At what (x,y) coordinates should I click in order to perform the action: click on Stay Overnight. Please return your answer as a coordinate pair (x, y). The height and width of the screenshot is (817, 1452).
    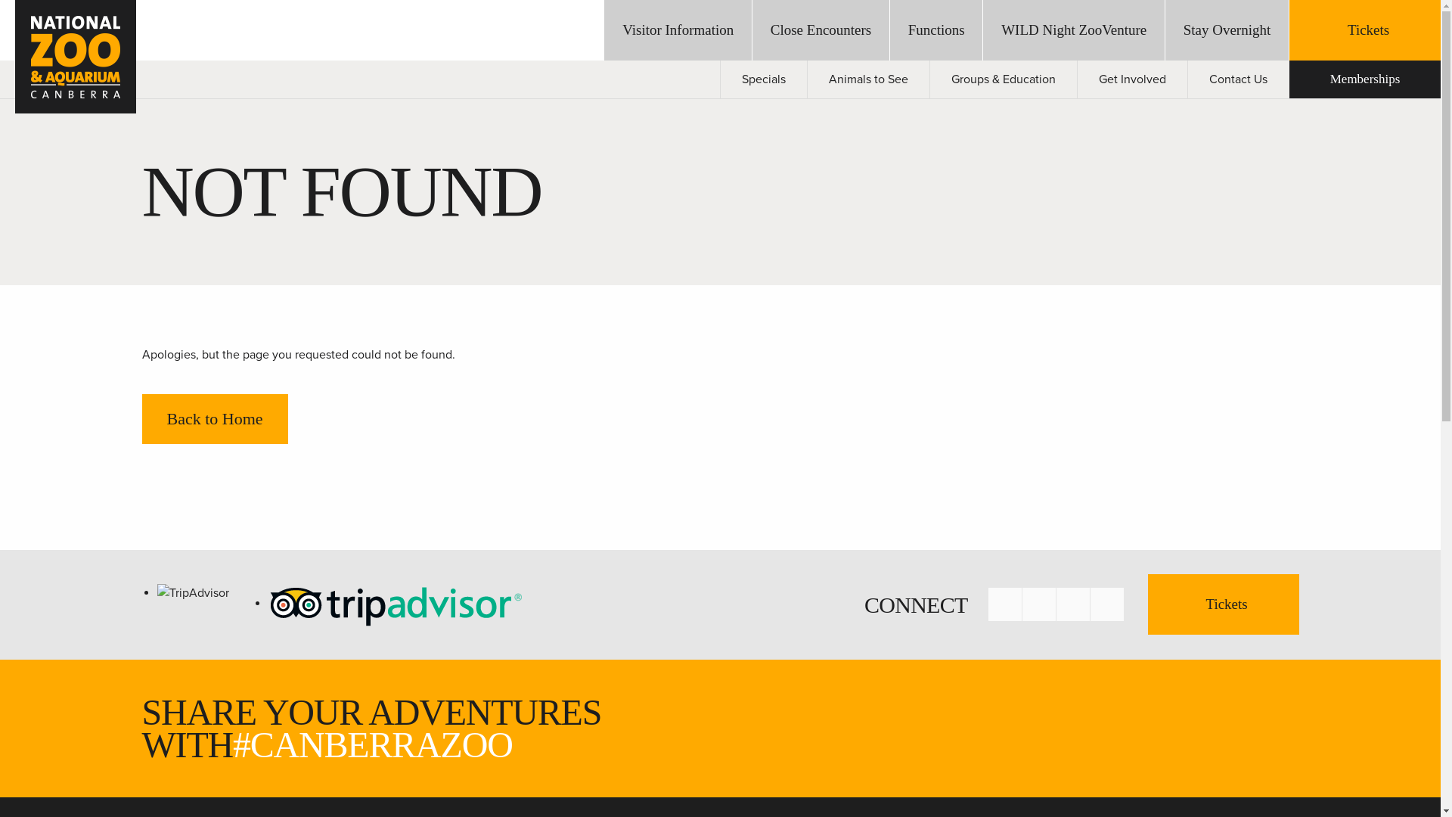
    Looking at the image, I should click on (1227, 30).